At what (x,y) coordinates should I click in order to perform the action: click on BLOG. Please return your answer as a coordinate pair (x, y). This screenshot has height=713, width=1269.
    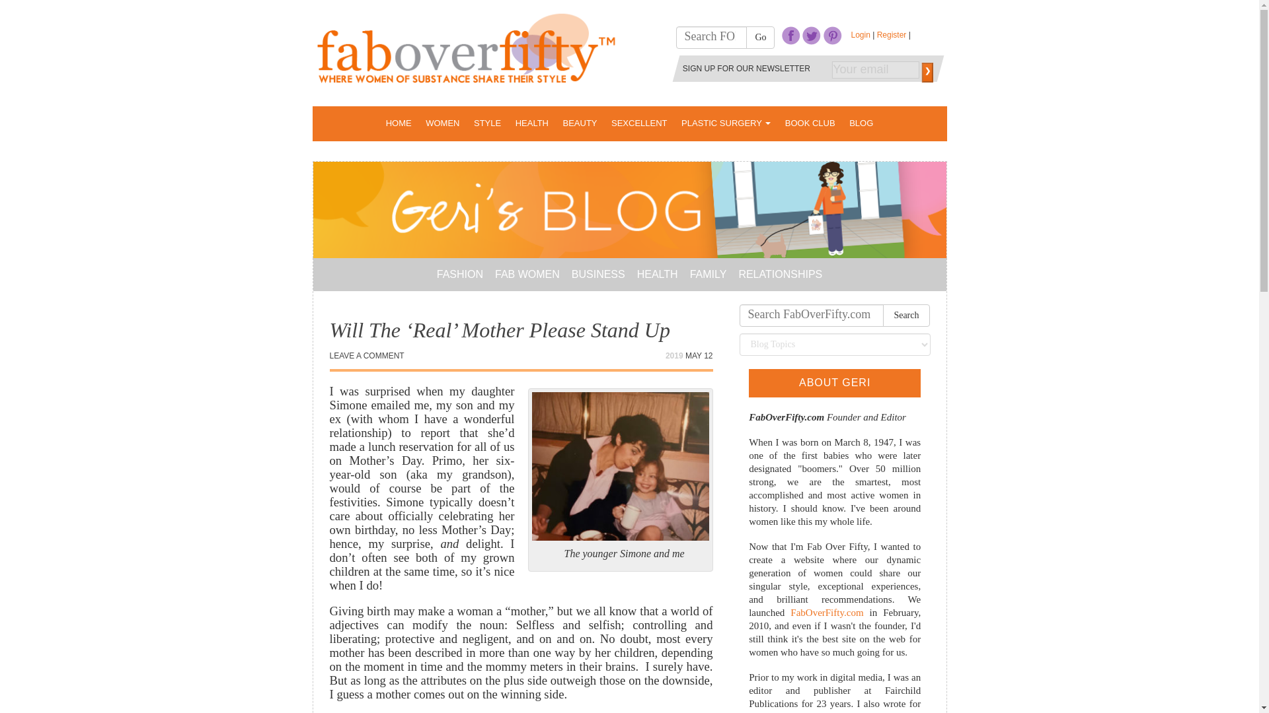
    Looking at the image, I should click on (861, 123).